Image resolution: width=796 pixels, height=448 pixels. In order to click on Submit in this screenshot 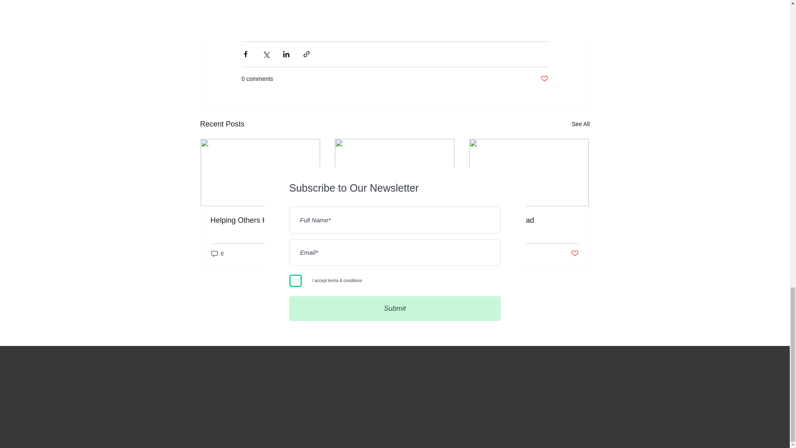, I will do `click(395, 309)`.